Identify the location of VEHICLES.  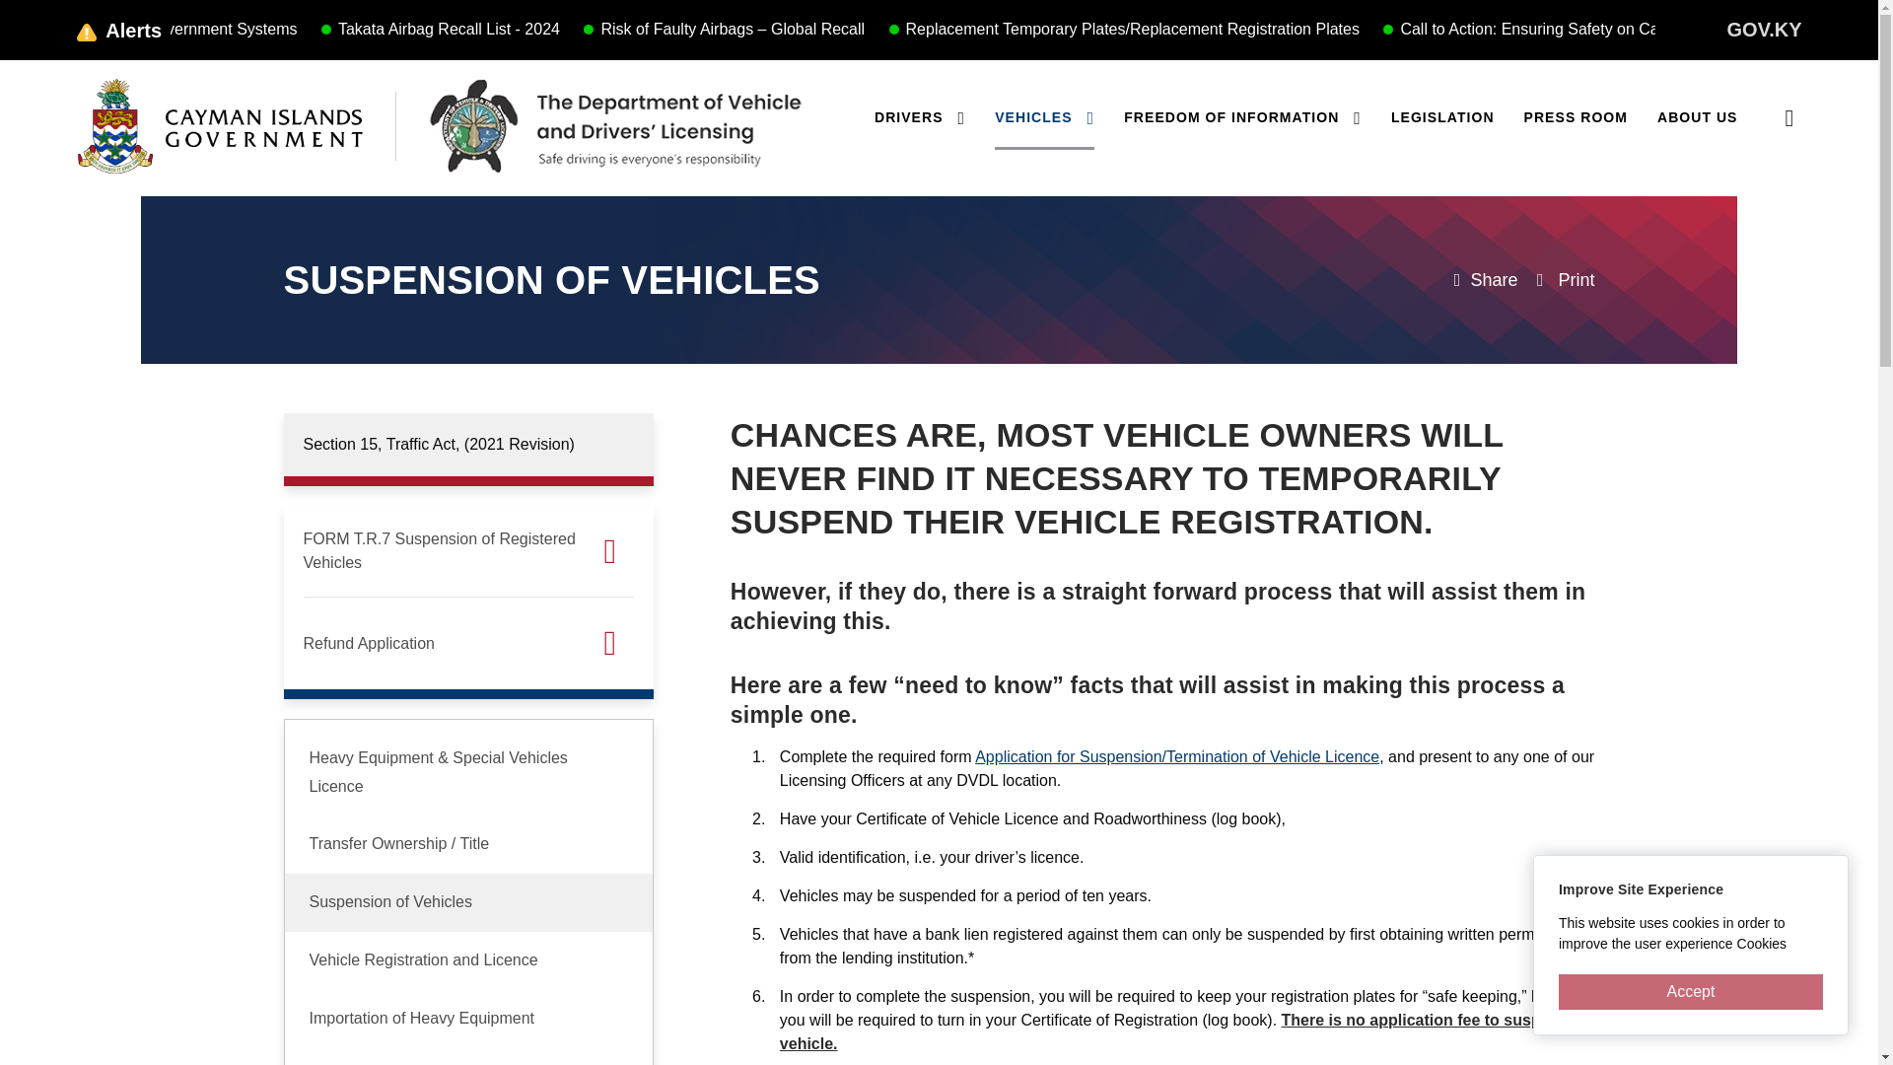
(1044, 126).